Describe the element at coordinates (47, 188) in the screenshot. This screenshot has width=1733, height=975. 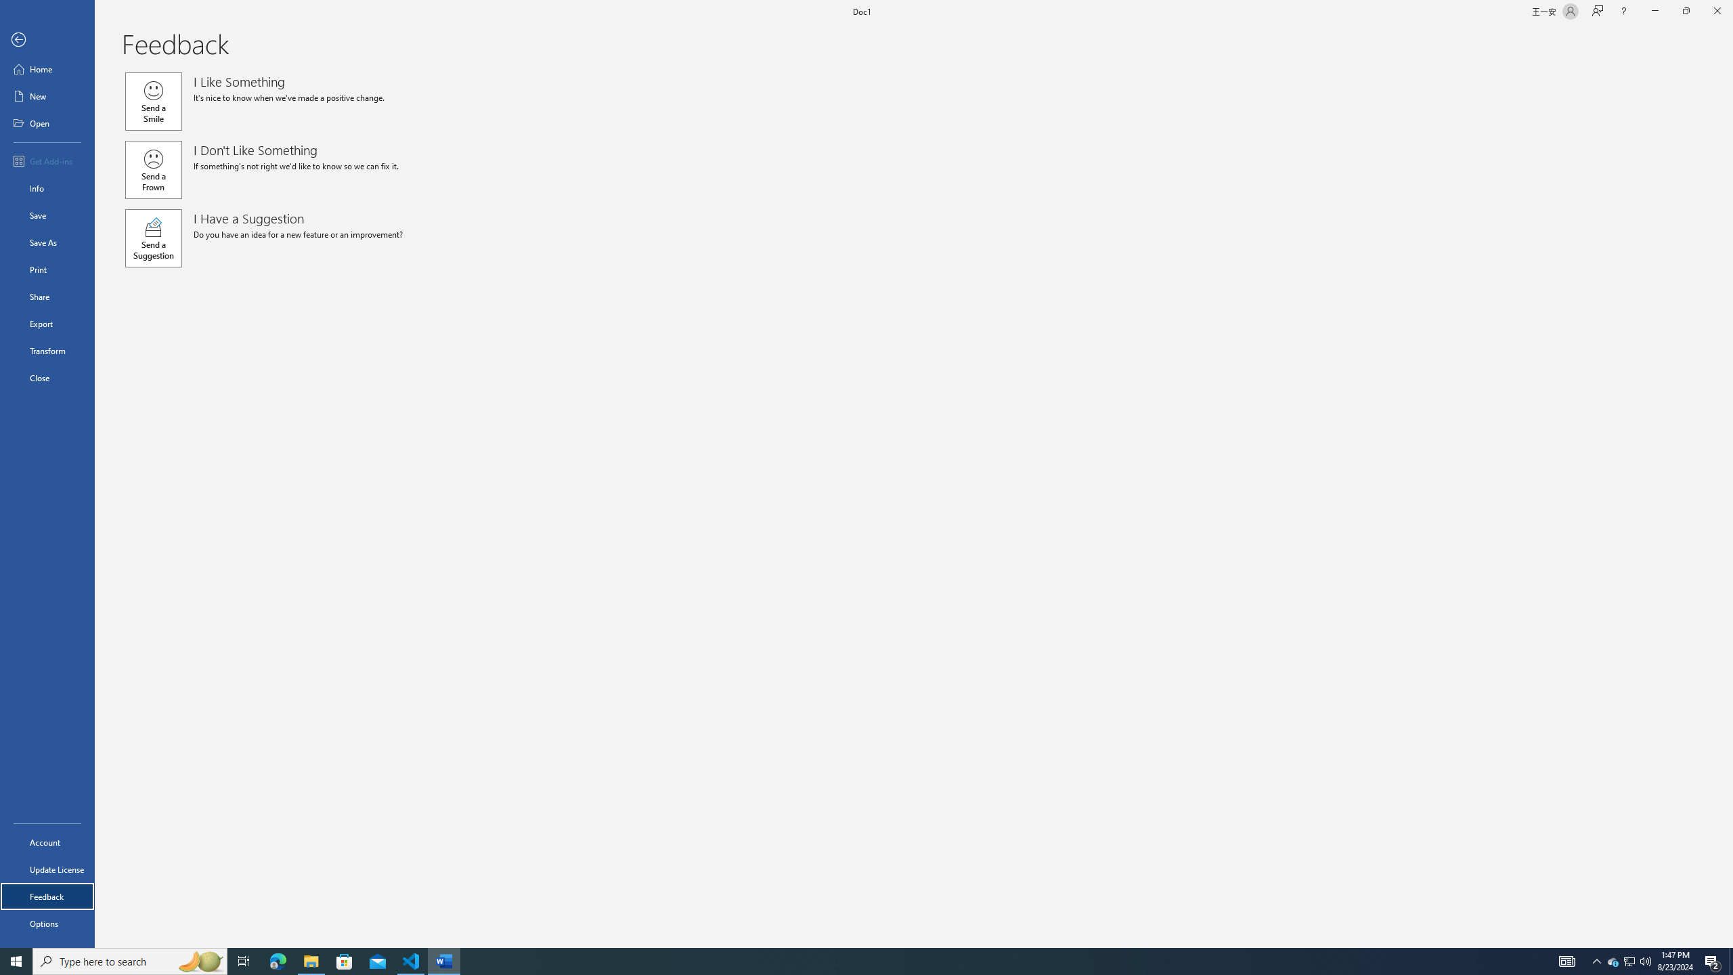
I see `Info` at that location.